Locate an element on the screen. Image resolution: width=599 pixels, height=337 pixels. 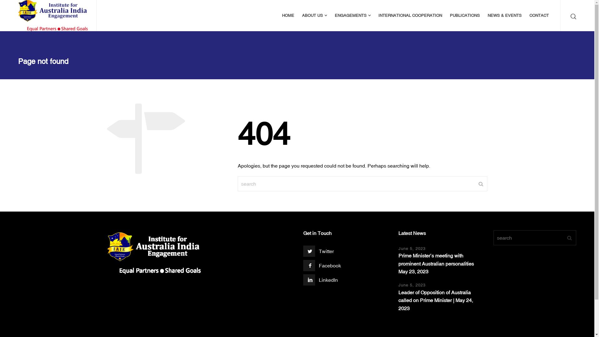
Twitter is located at coordinates (324, 251).